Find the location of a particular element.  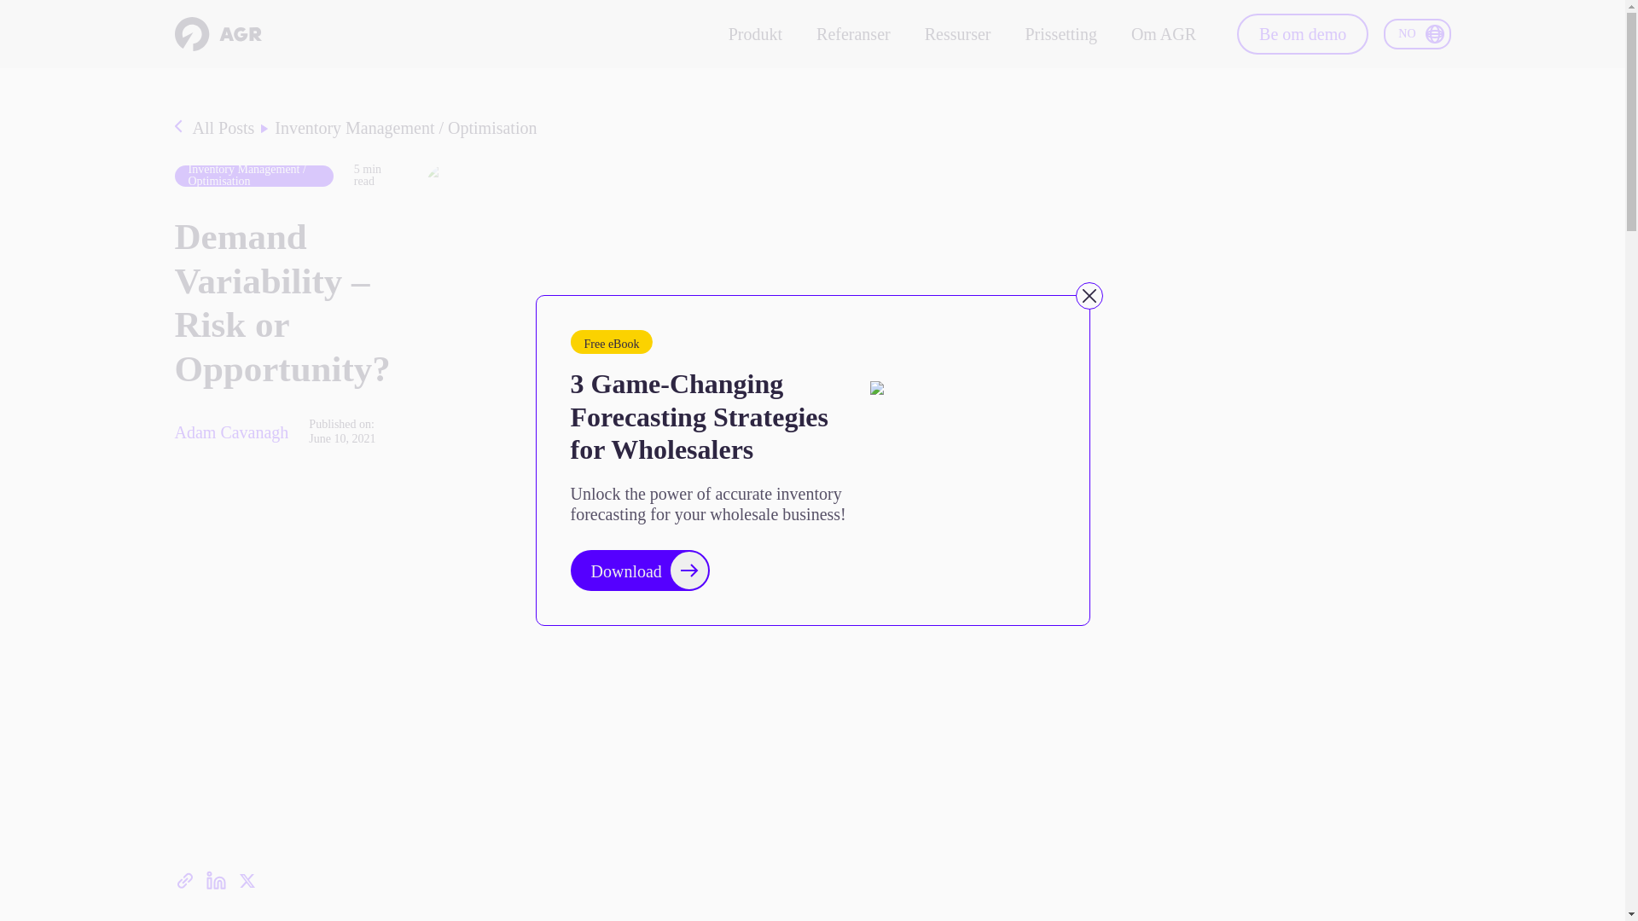

Referanser is located at coordinates (853, 34).